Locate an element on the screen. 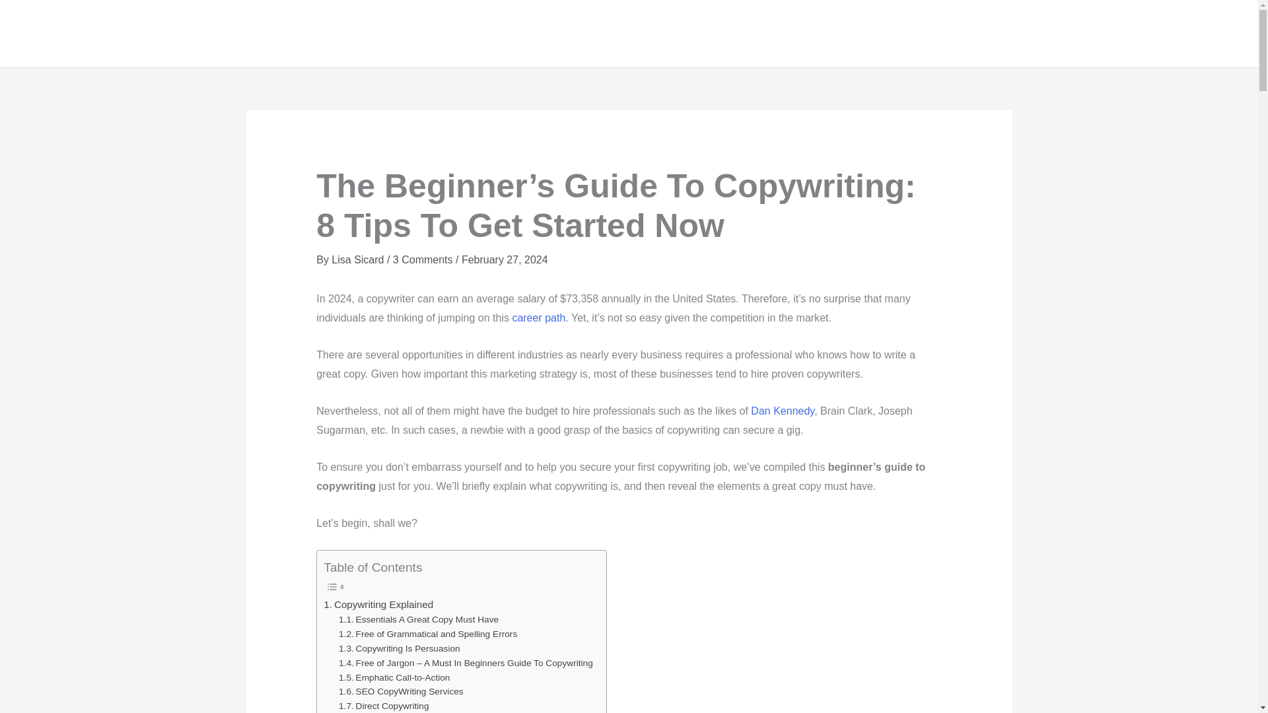  Blog is located at coordinates (1059, 34).